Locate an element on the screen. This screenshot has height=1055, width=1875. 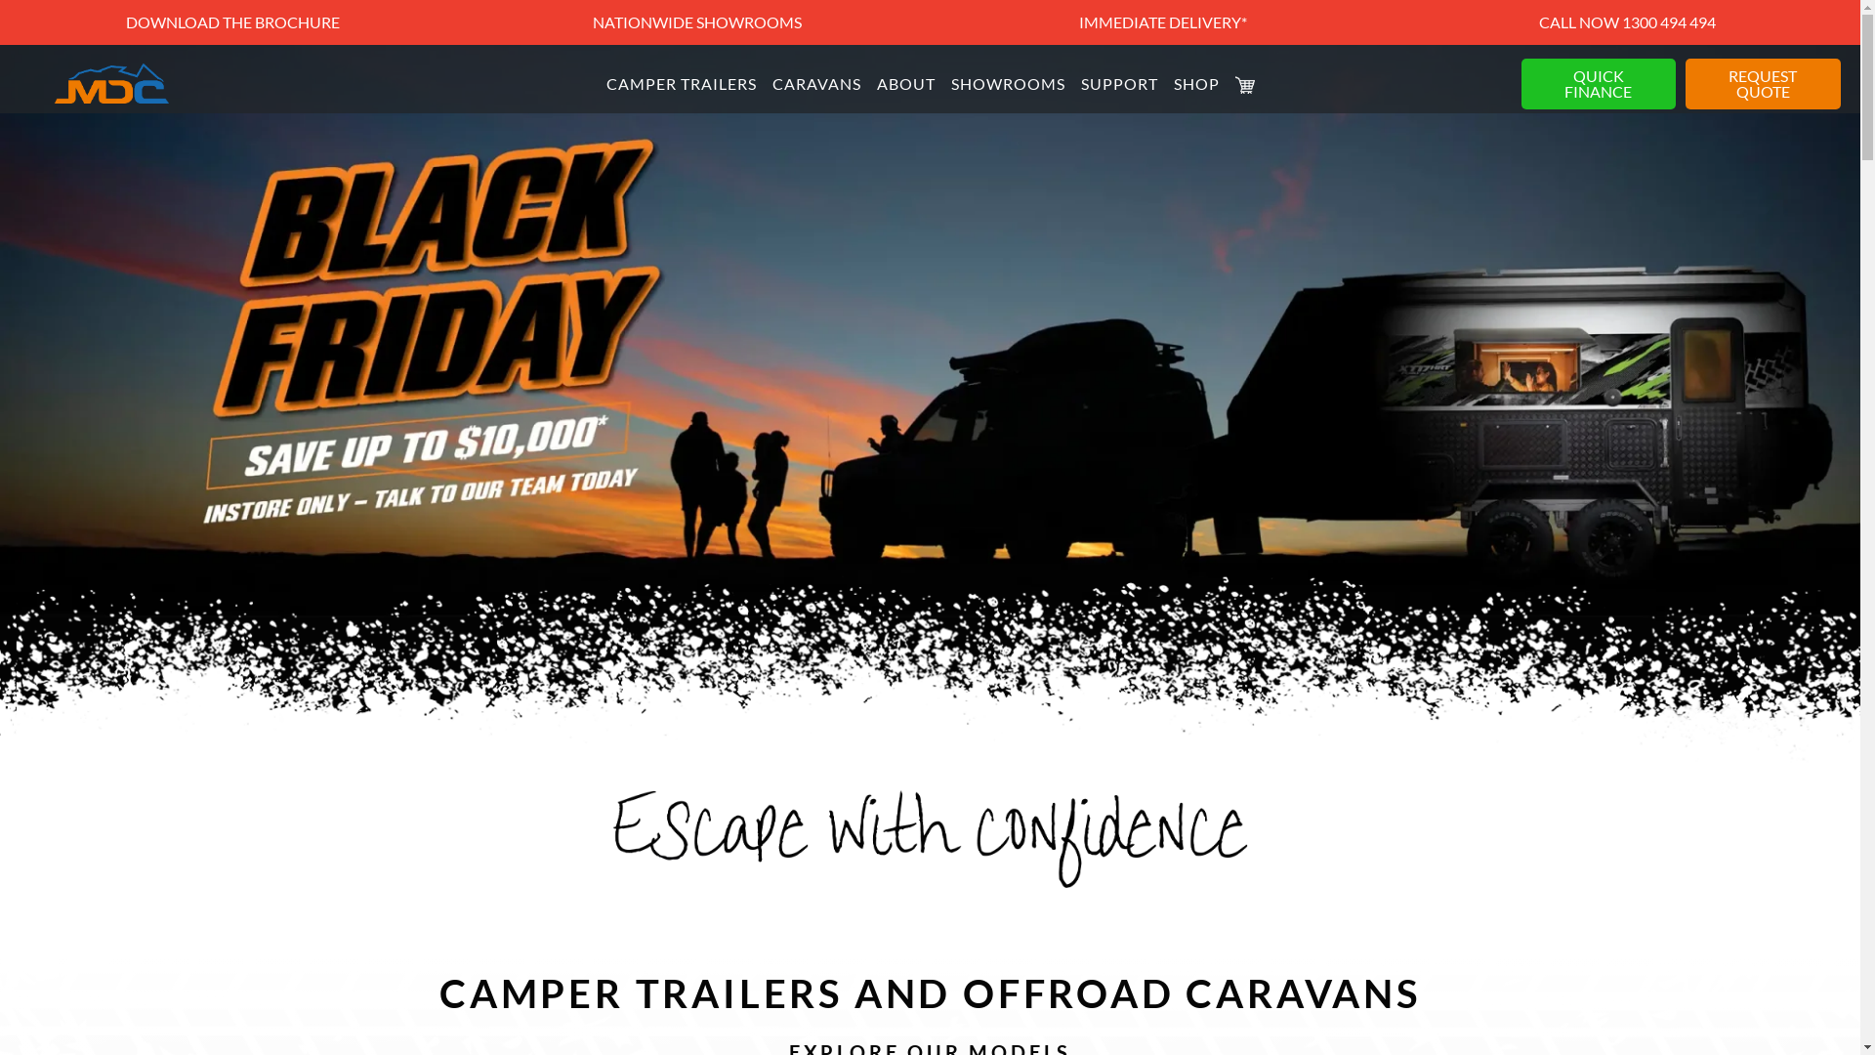
SHOP is located at coordinates (1244, 84).